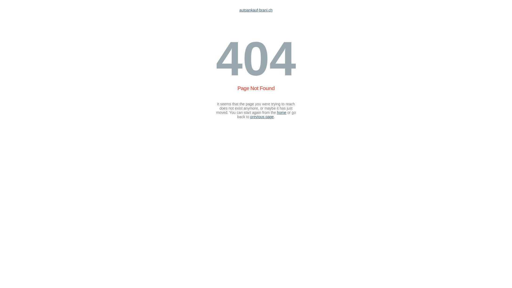 This screenshot has height=288, width=512. What do you see at coordinates (282, 113) in the screenshot?
I see `home` at bounding box center [282, 113].